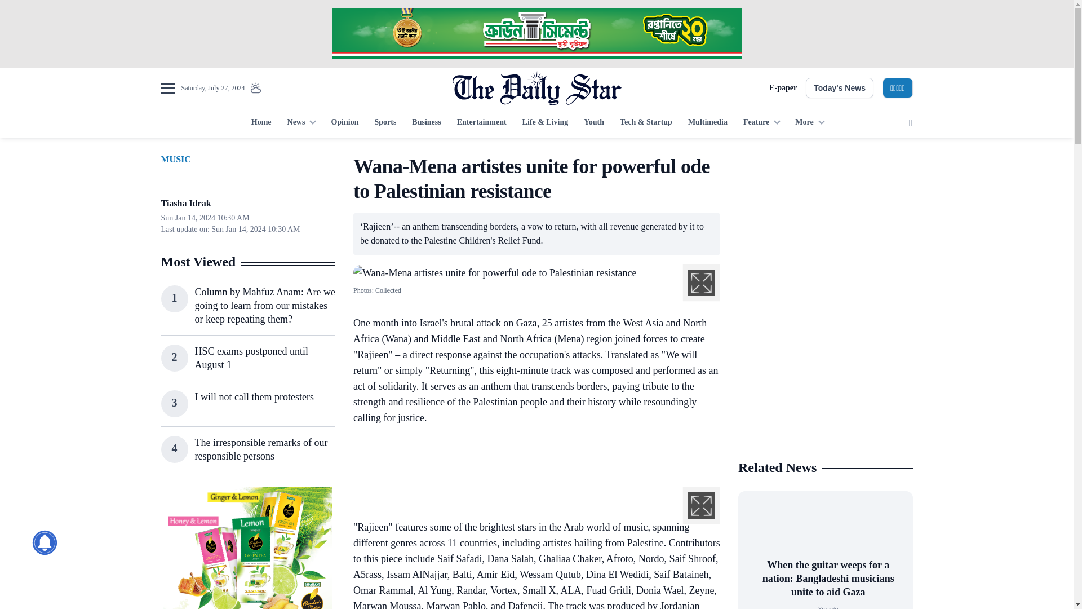 This screenshot has height=609, width=1082. What do you see at coordinates (783, 88) in the screenshot?
I see `E-paper` at bounding box center [783, 88].